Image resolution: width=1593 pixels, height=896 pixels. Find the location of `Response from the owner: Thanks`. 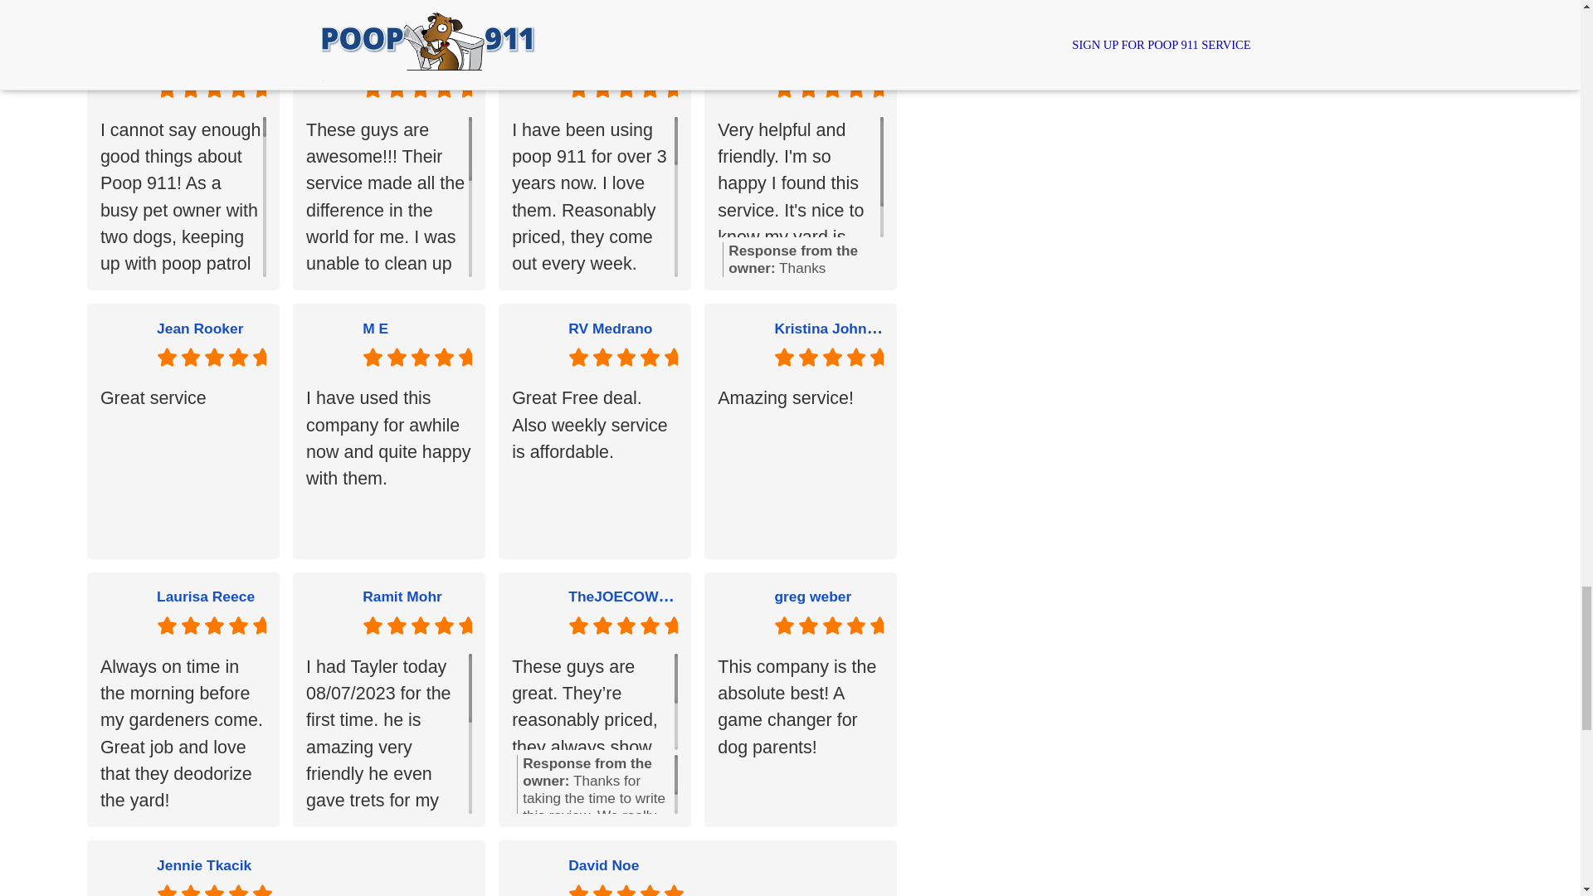

Response from the owner: Thanks is located at coordinates (803, 259).